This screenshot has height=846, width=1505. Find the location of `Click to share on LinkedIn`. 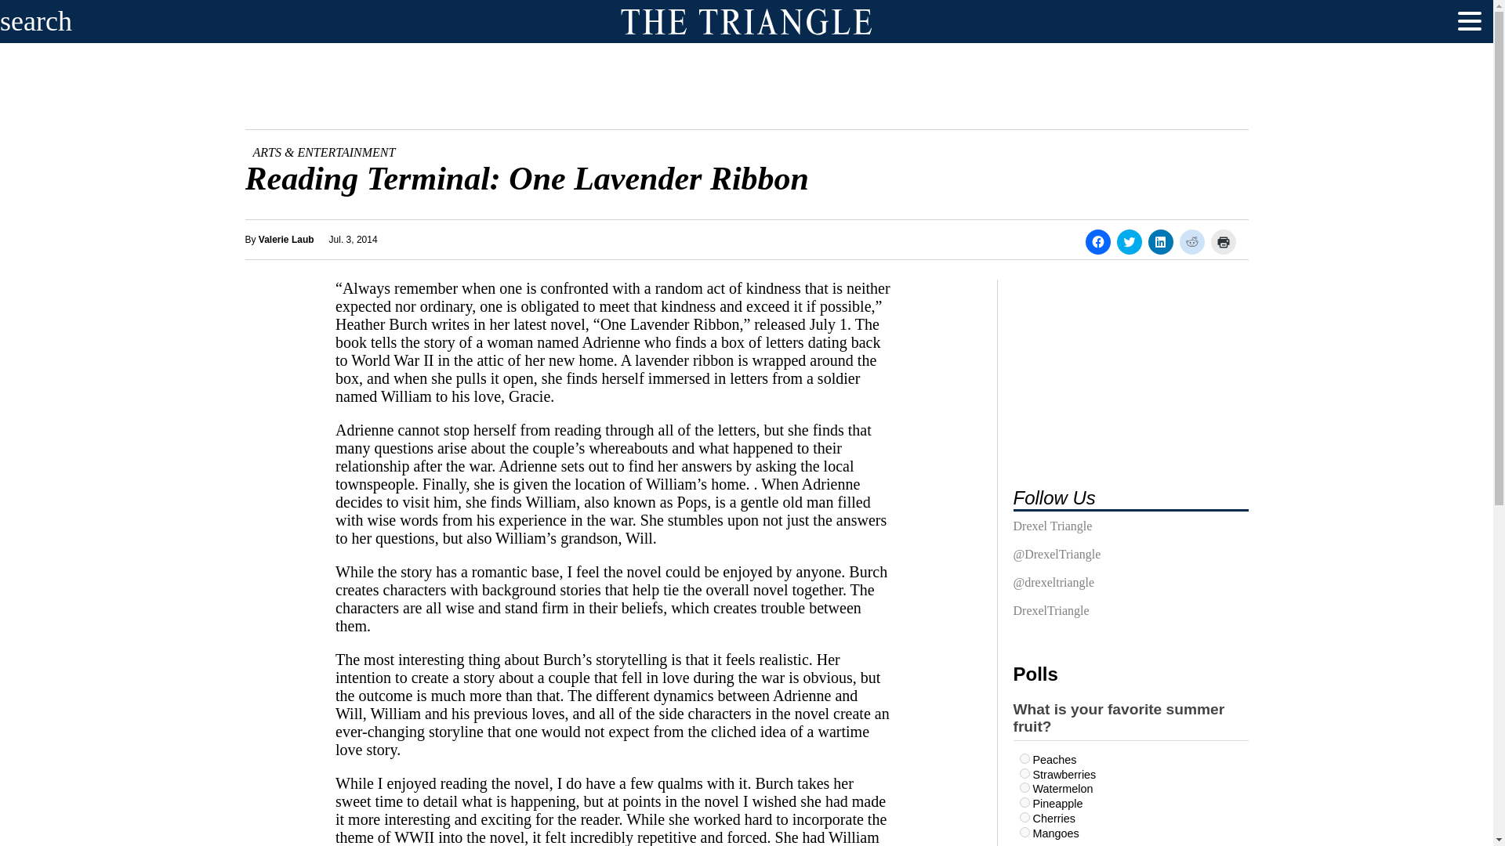

Click to share on LinkedIn is located at coordinates (1159, 241).